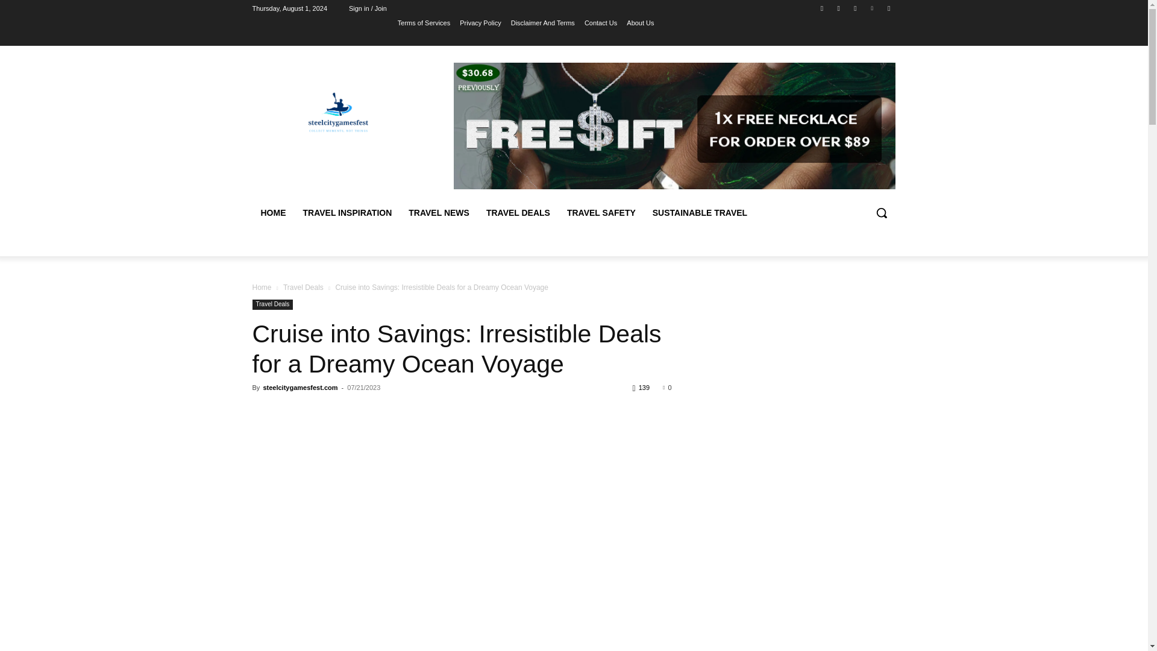  What do you see at coordinates (839, 8) in the screenshot?
I see `Instagram` at bounding box center [839, 8].